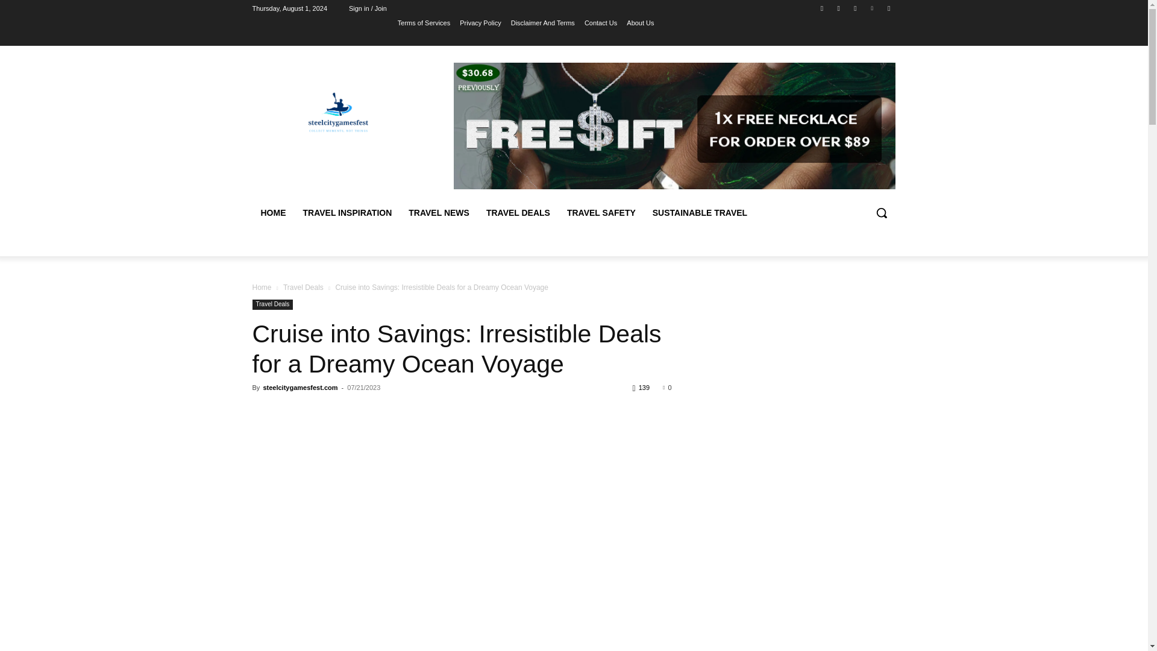  What do you see at coordinates (839, 8) in the screenshot?
I see `Instagram` at bounding box center [839, 8].